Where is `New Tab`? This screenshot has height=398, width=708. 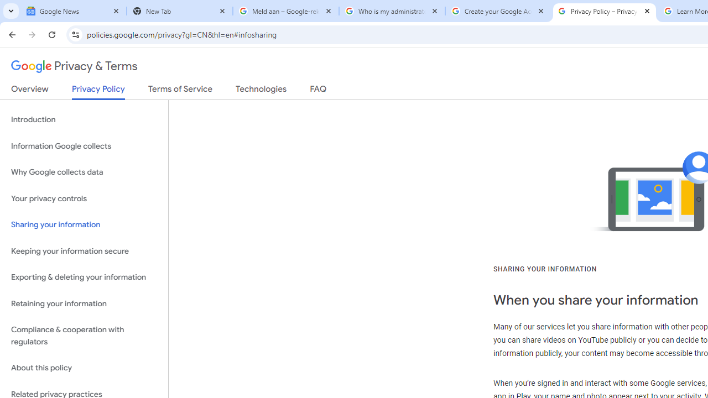 New Tab is located at coordinates (180, 11).